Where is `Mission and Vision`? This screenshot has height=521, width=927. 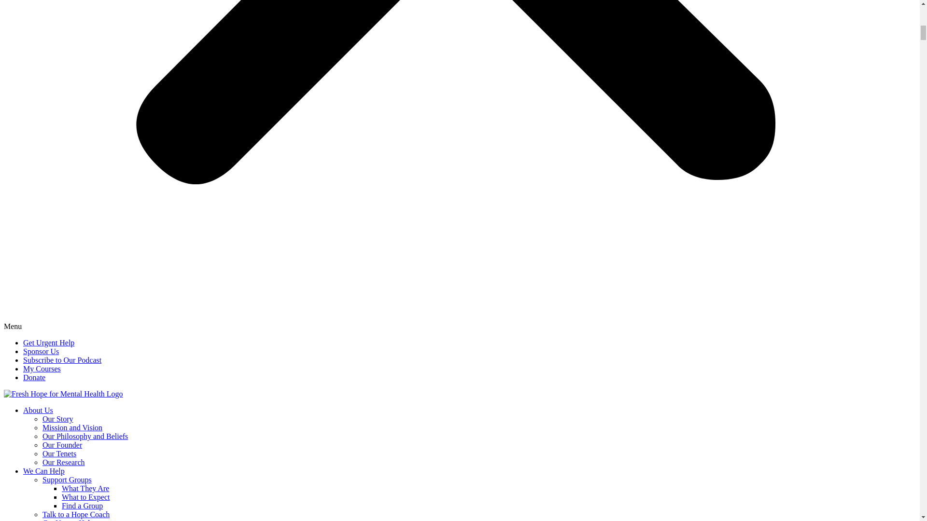 Mission and Vision is located at coordinates (72, 427).